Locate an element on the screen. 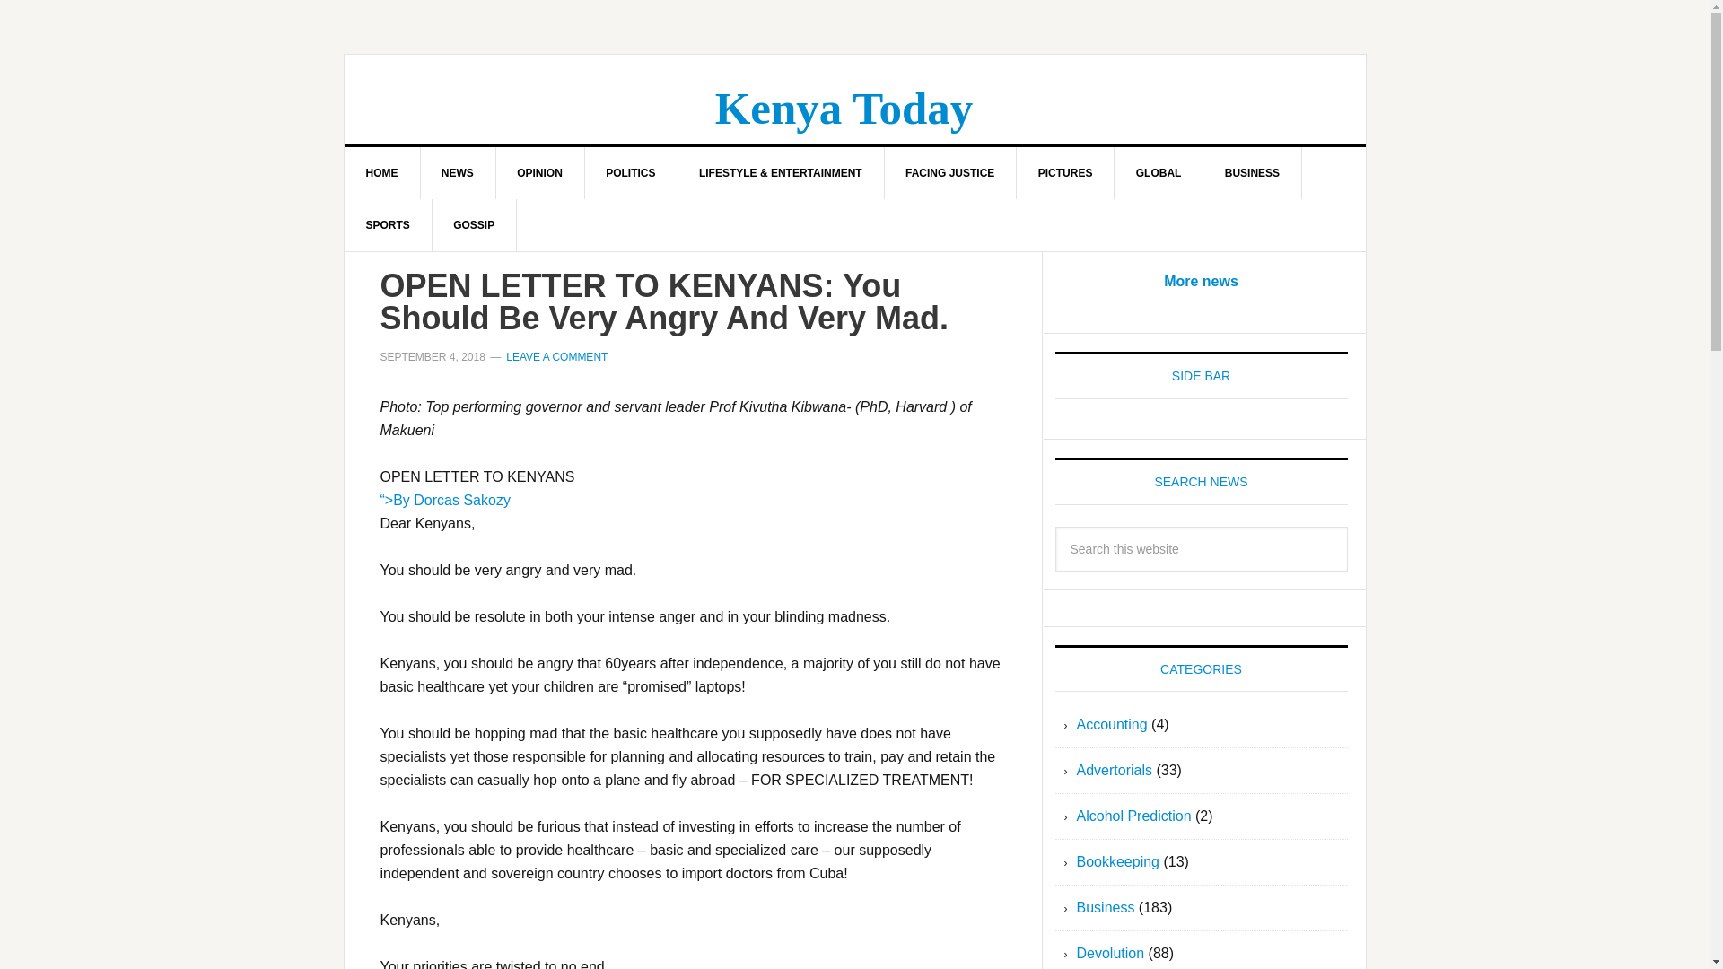 This screenshot has height=969, width=1723. LEAVE A COMMENT is located at coordinates (556, 357).